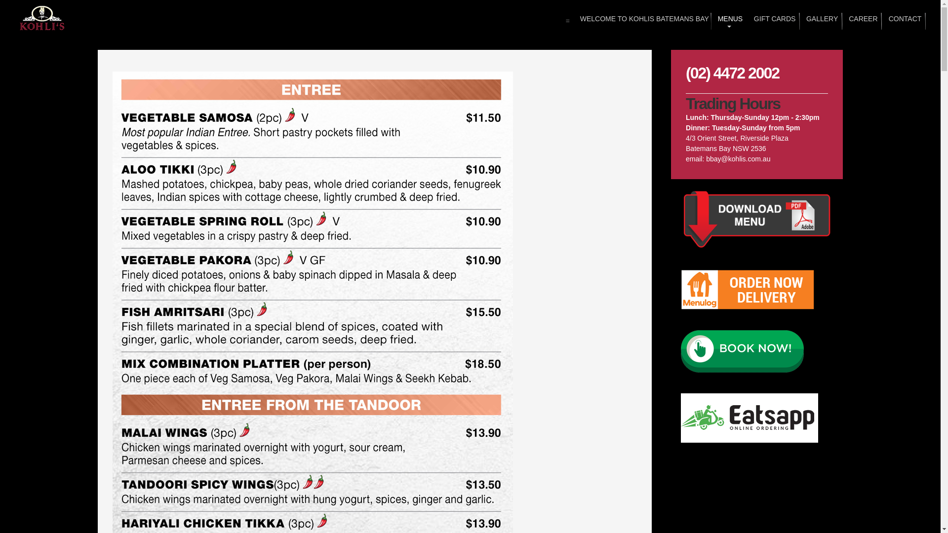  What do you see at coordinates (729, 21) in the screenshot?
I see `MENUS` at bounding box center [729, 21].